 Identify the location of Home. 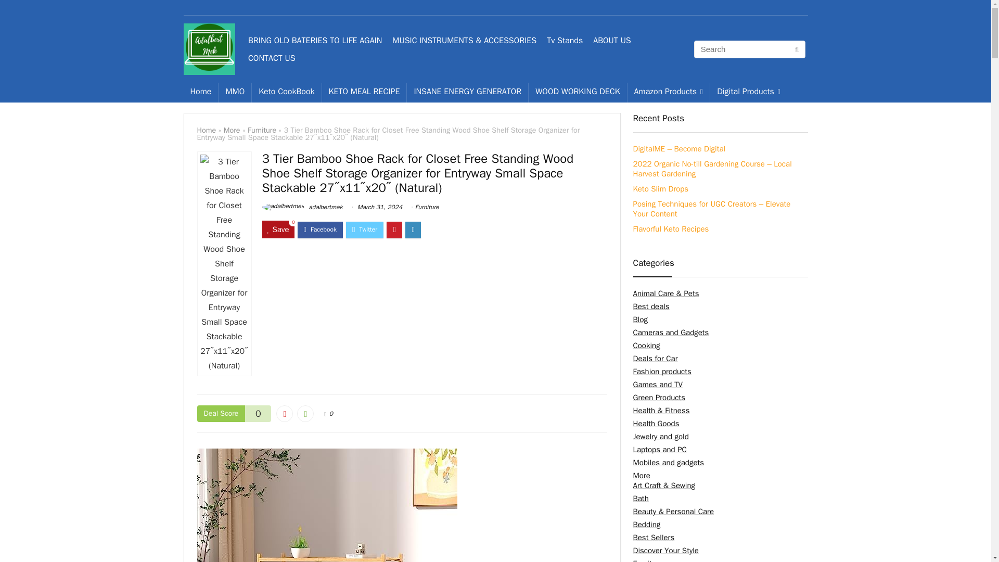
(200, 92).